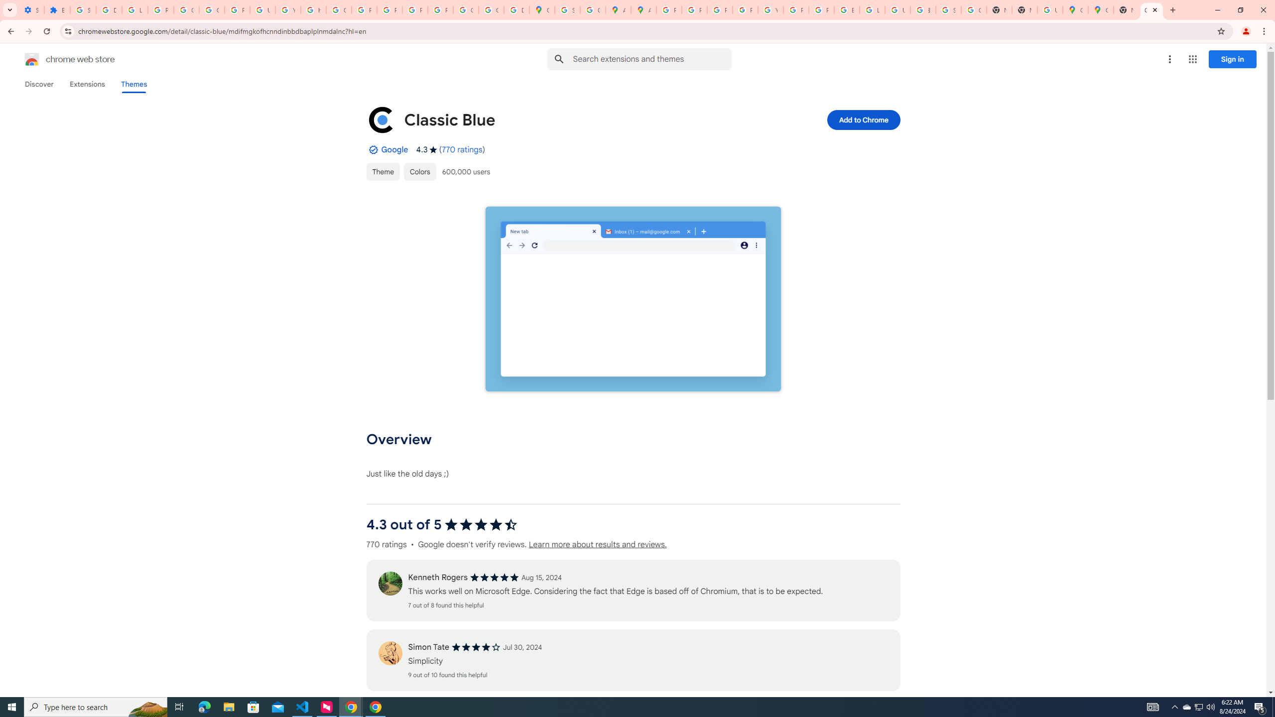 This screenshot has height=717, width=1275. Describe the element at coordinates (32, 59) in the screenshot. I see `Chrome Web Store logo` at that location.